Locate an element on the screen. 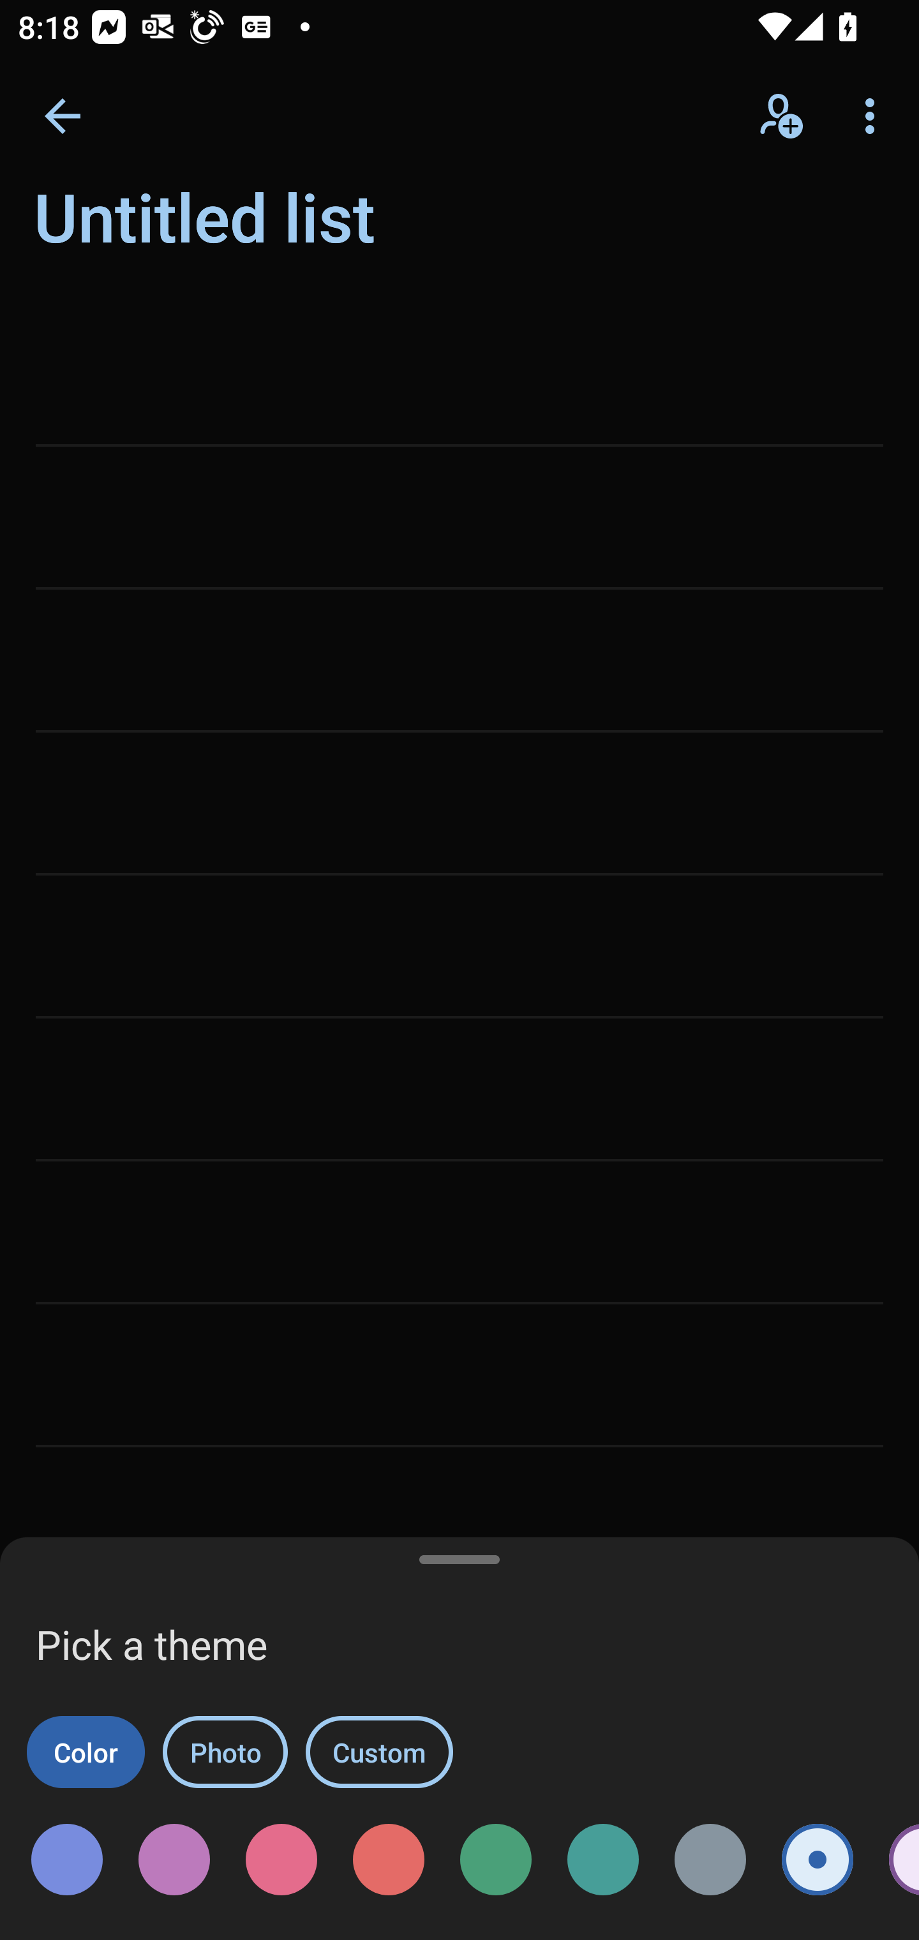 The image size is (919, 1940). Dark green is located at coordinates (495, 1860).